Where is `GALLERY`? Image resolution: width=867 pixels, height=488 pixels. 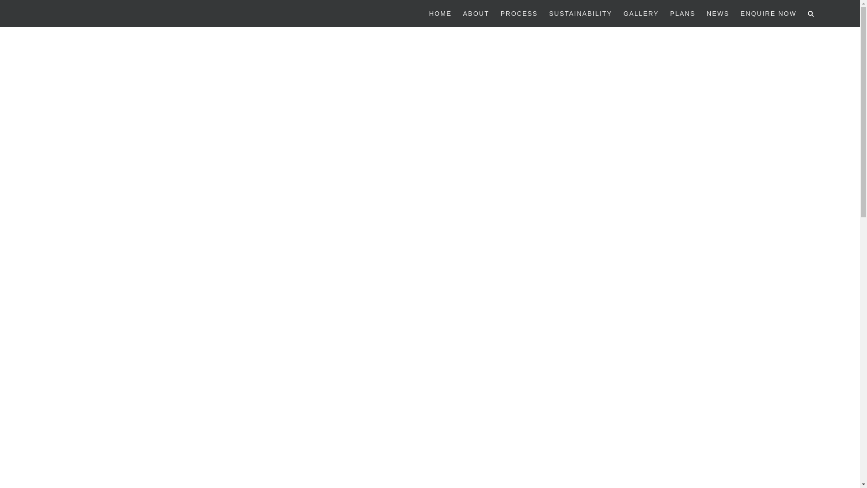
GALLERY is located at coordinates (641, 14).